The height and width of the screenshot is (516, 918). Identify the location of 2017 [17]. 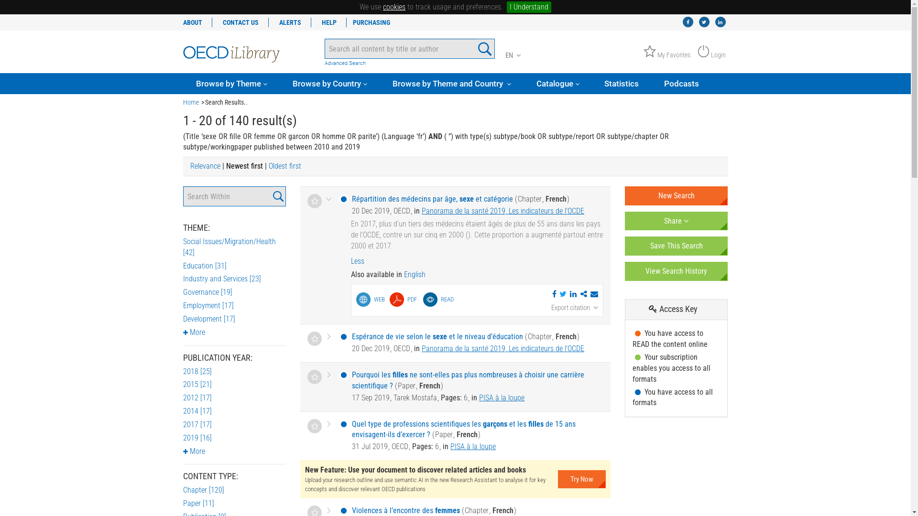
(197, 424).